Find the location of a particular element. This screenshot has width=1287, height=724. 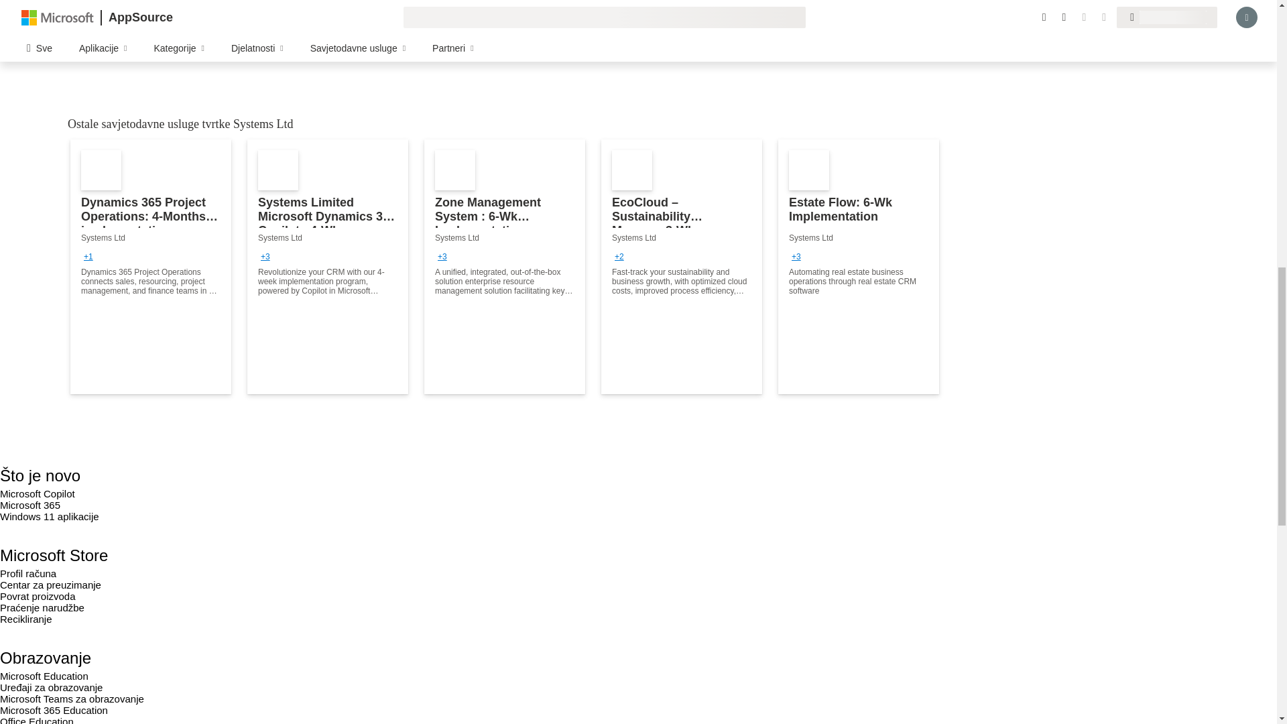

Povrat proizvoda is located at coordinates (38, 596).